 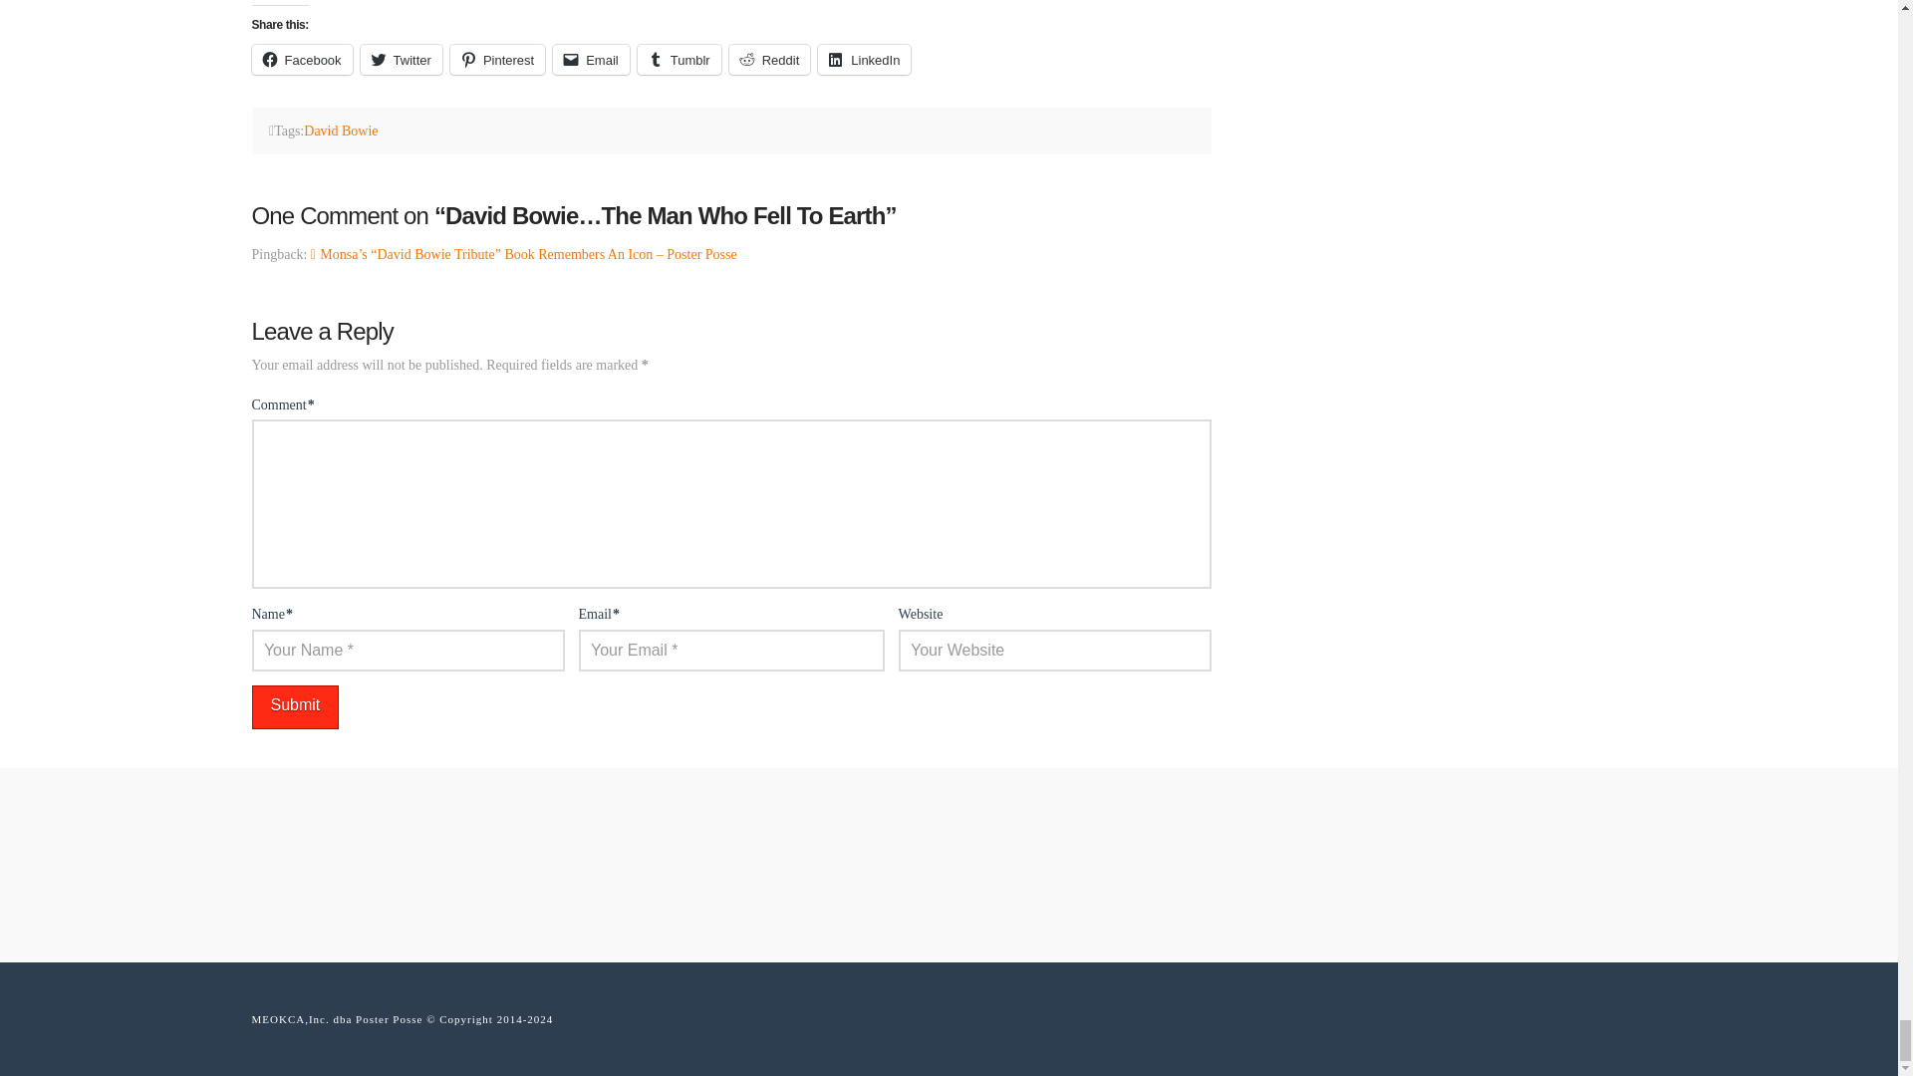 What do you see at coordinates (679, 60) in the screenshot?
I see `Click to share on Tumblr` at bounding box center [679, 60].